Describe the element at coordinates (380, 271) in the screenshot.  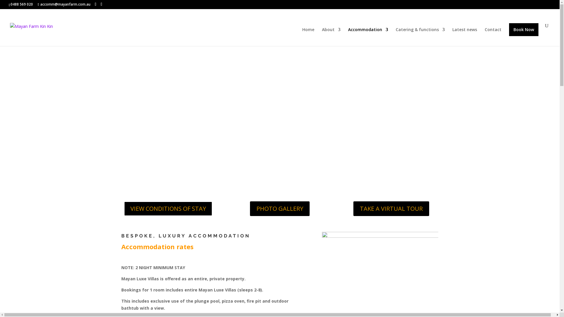
I see `pizza oven` at that location.